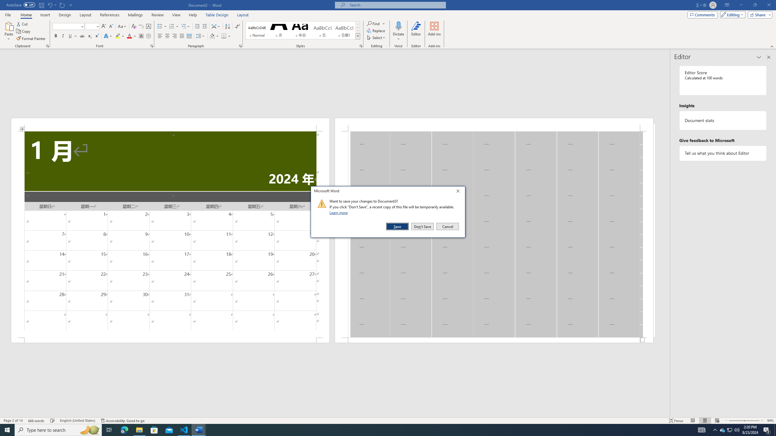 The image size is (776, 436). Describe the element at coordinates (189, 36) in the screenshot. I see `Distributed` at that location.